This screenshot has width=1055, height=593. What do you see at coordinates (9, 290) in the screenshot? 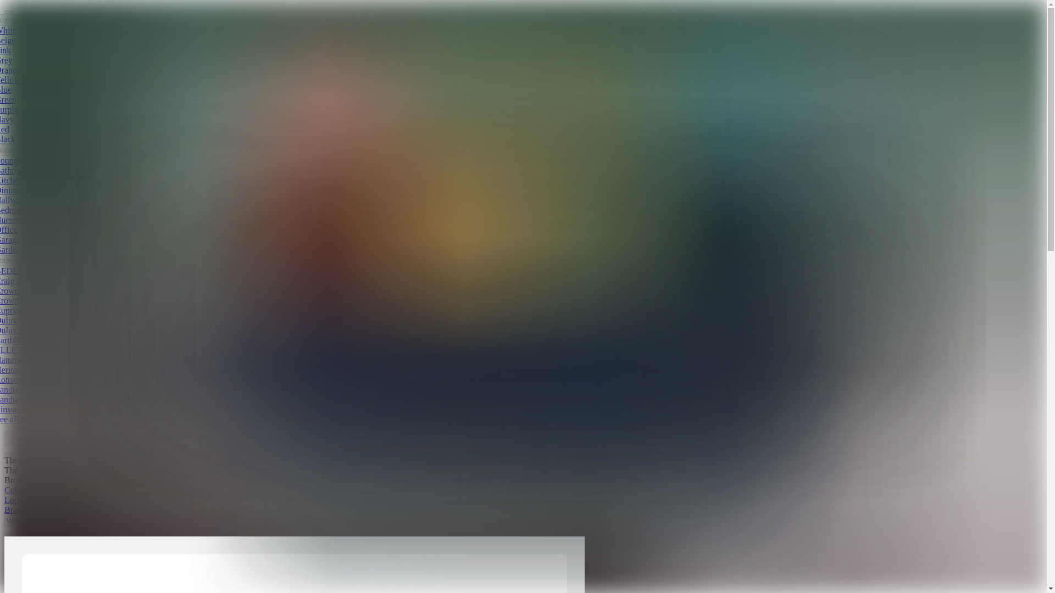
I see `Crown` at bounding box center [9, 290].